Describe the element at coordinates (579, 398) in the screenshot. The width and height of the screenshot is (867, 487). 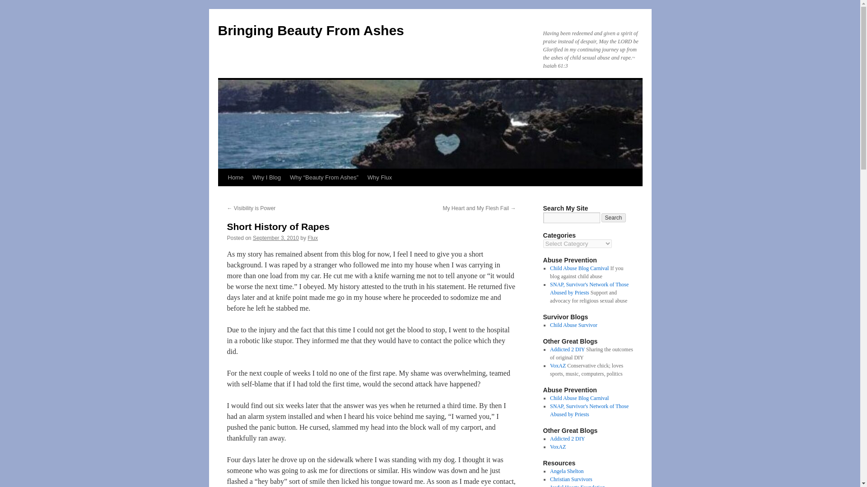
I see `If you blog against child abuse` at that location.